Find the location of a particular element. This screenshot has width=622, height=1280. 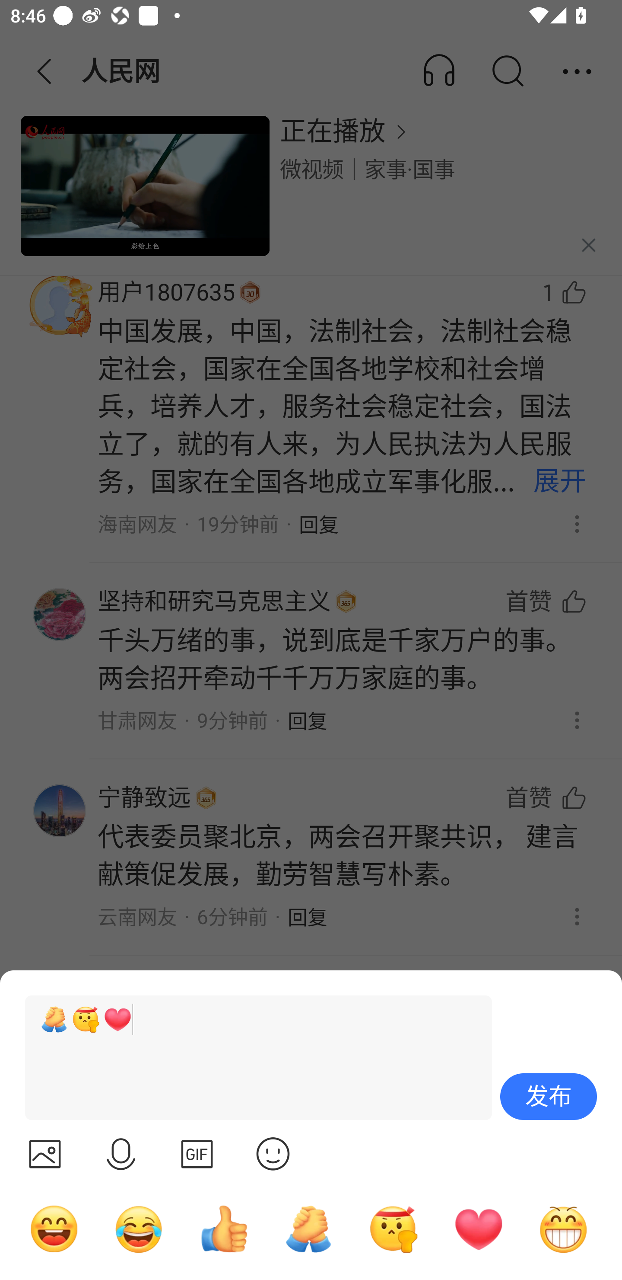

哭笑 is located at coordinates (139, 1229).